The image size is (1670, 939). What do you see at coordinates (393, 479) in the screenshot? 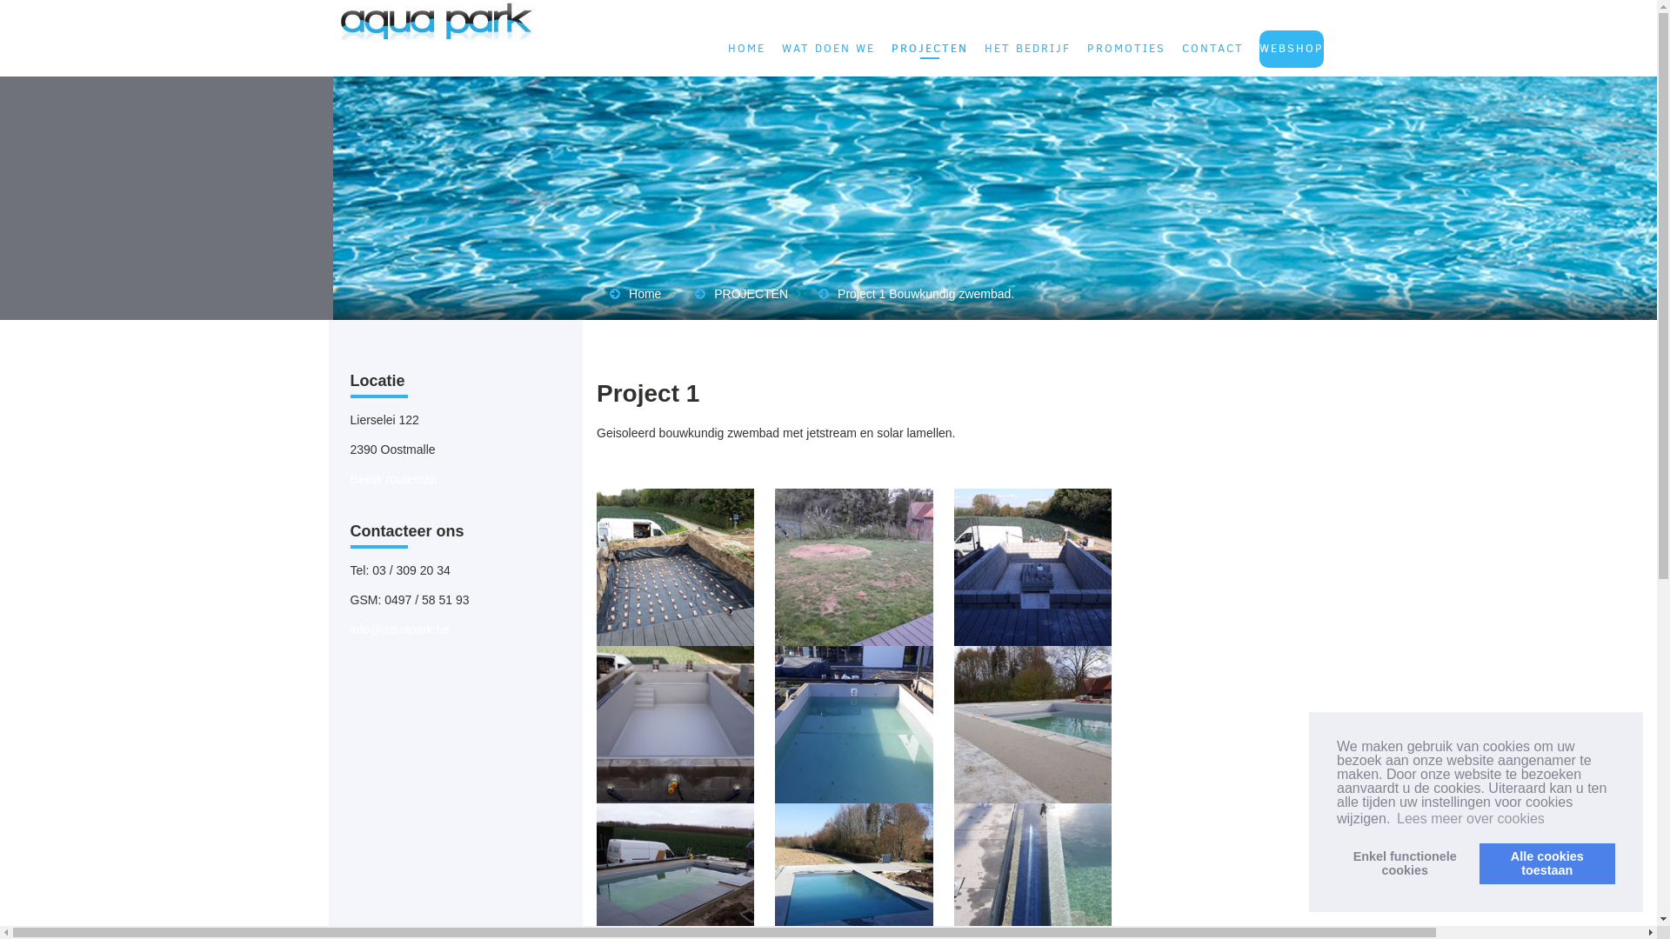
I see `Bekijk routemap` at bounding box center [393, 479].